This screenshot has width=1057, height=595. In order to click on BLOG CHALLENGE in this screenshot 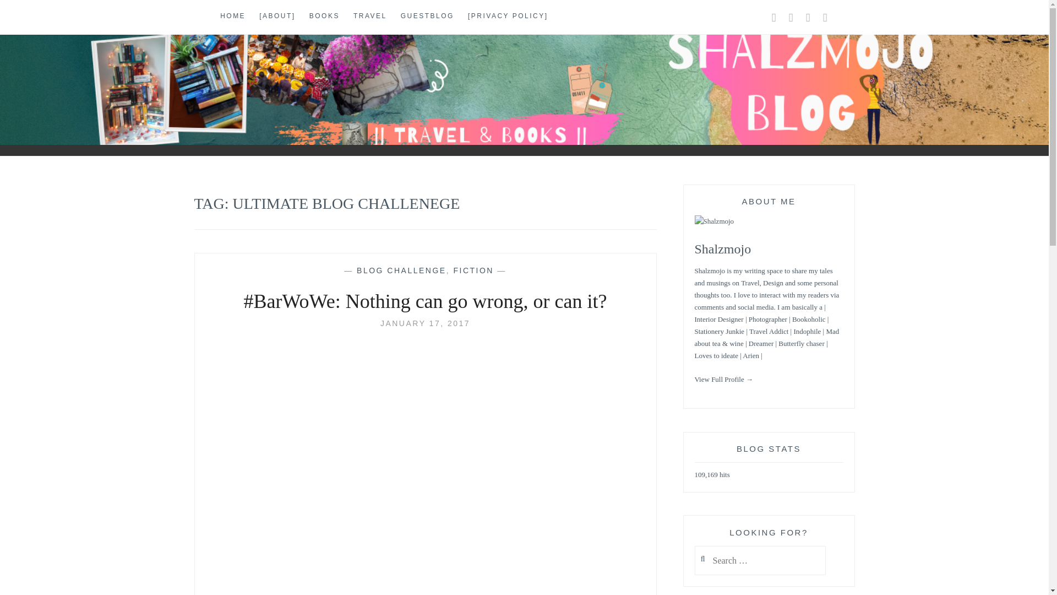, I will do `click(401, 270)`.